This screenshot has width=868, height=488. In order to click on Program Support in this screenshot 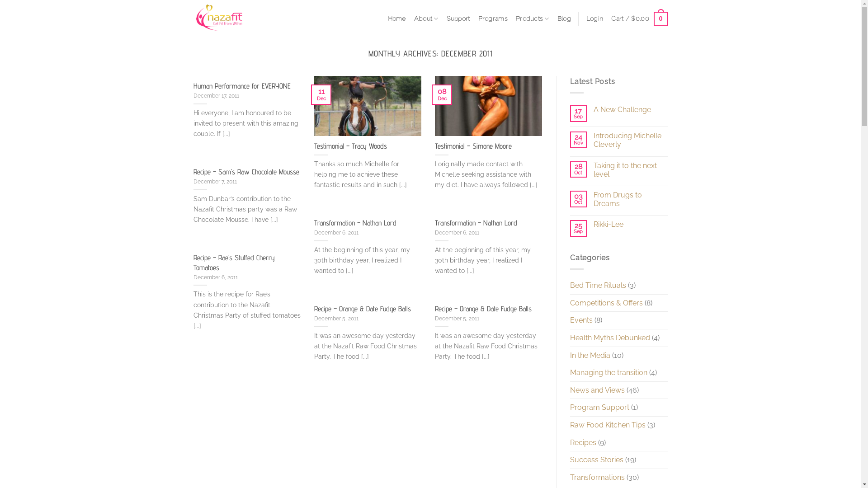, I will do `click(599, 408)`.